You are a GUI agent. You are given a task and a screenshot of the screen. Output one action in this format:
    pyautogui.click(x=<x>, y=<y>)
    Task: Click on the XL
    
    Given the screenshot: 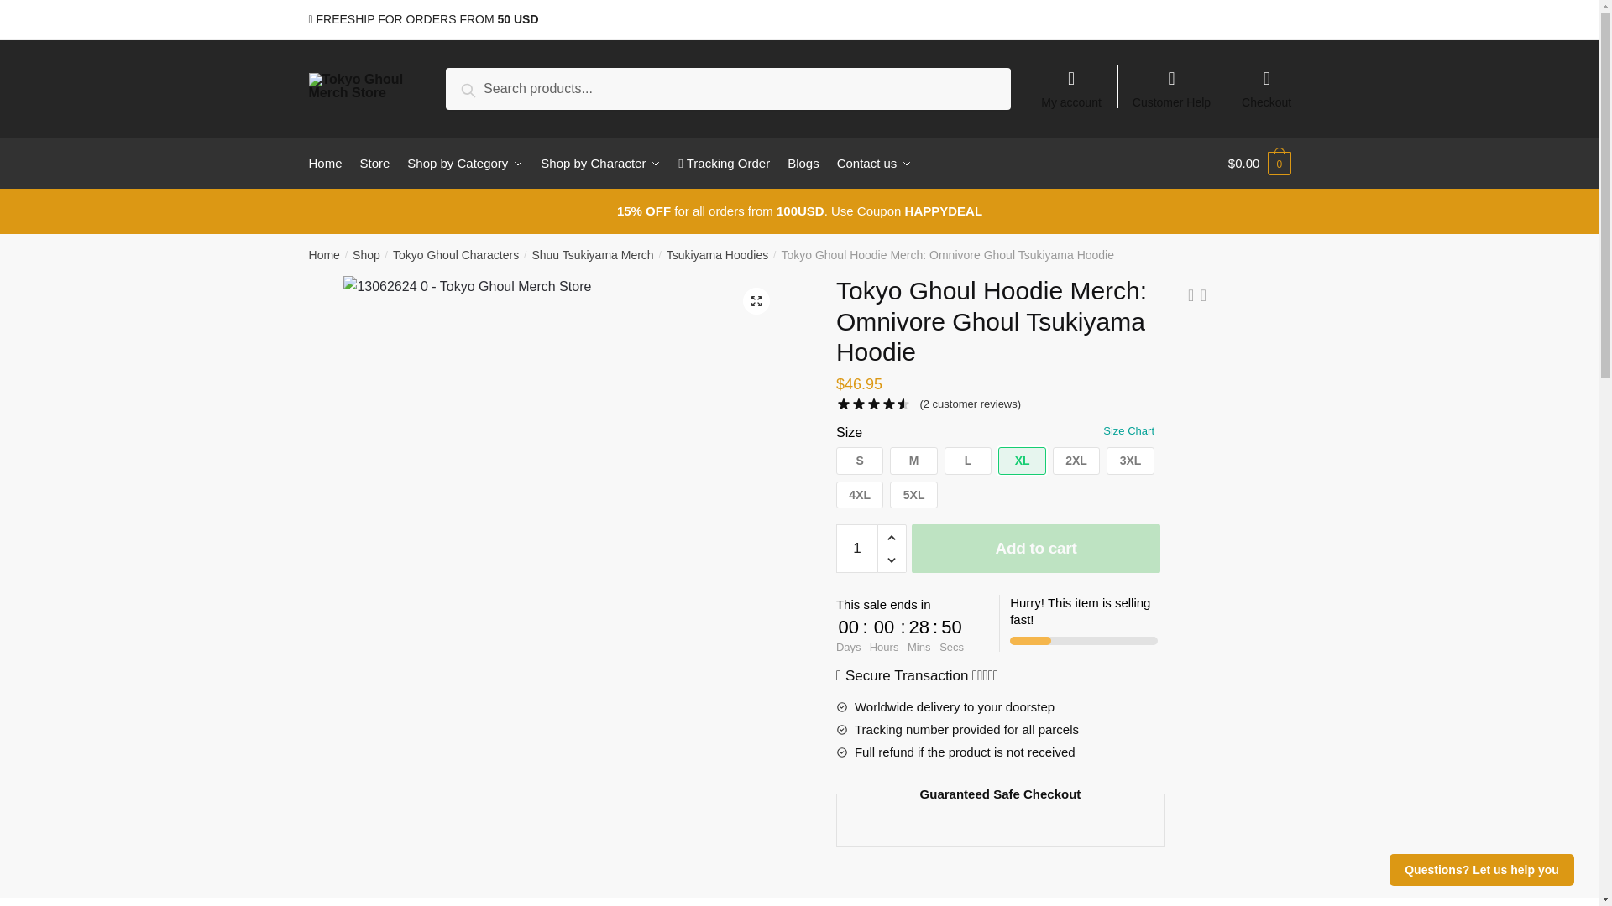 What is the action you would take?
    pyautogui.click(x=1021, y=461)
    